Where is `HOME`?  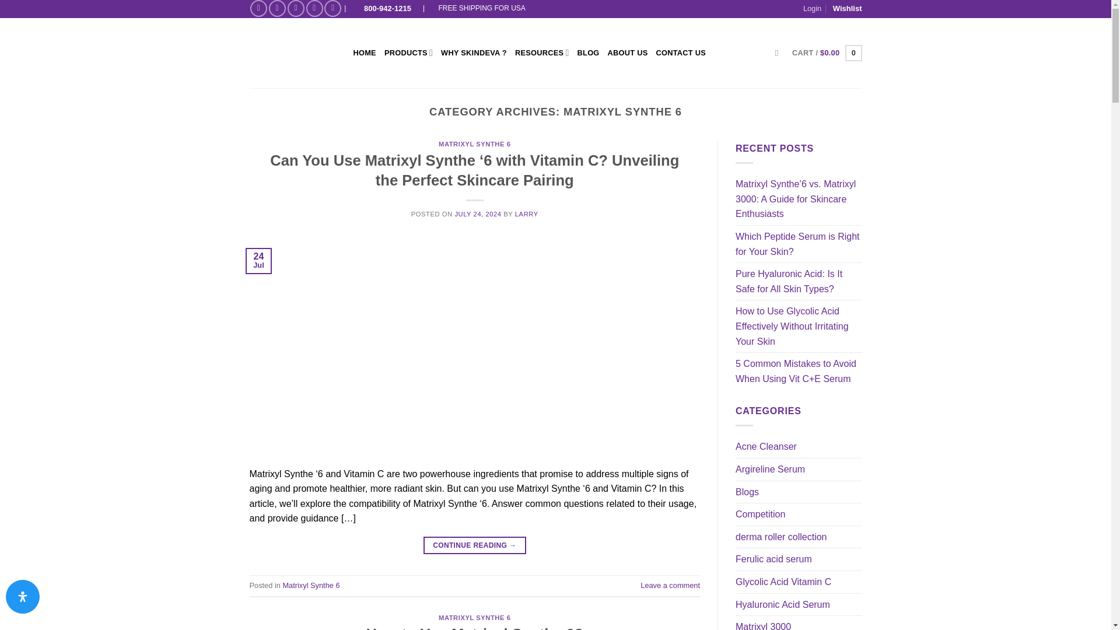 HOME is located at coordinates (365, 53).